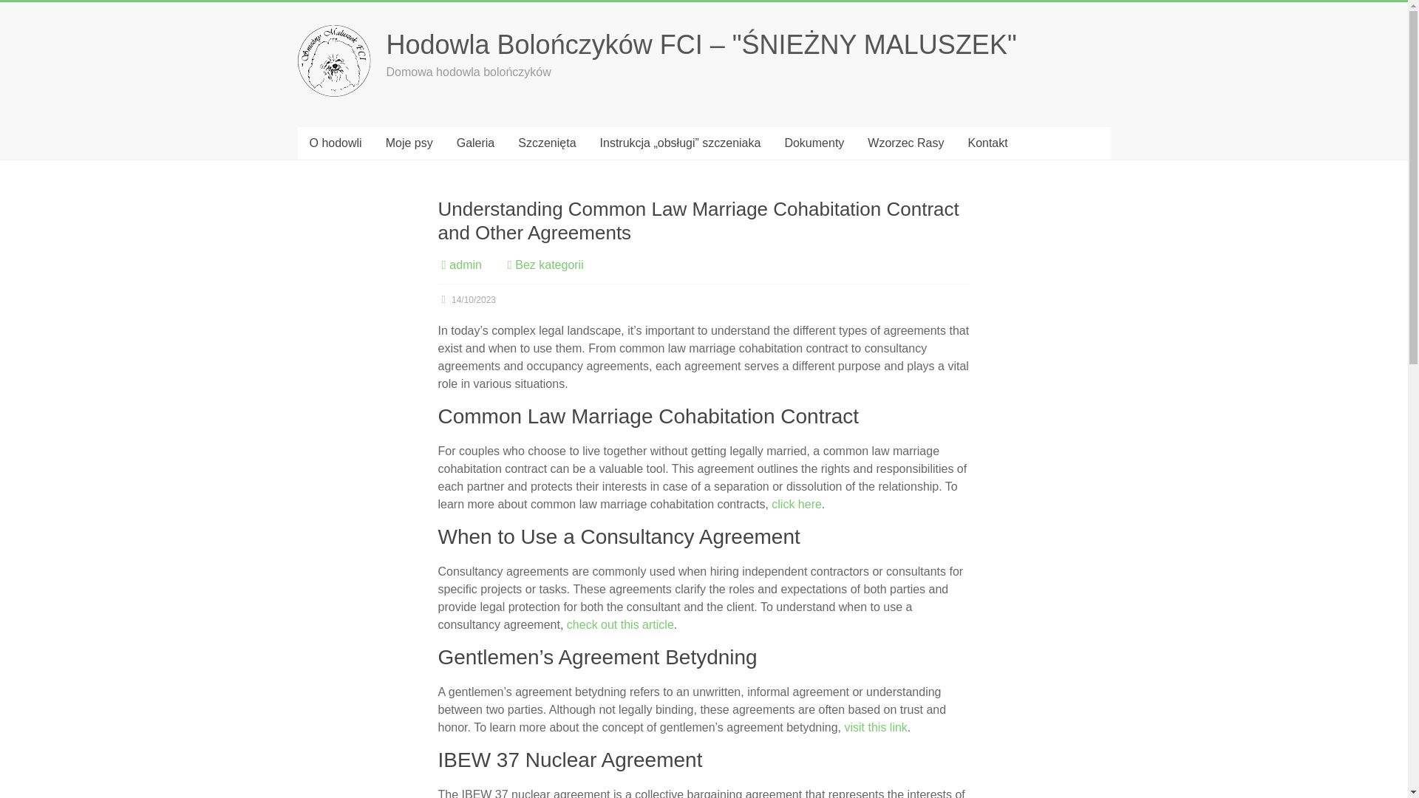  Describe the element at coordinates (466, 299) in the screenshot. I see `02:16` at that location.